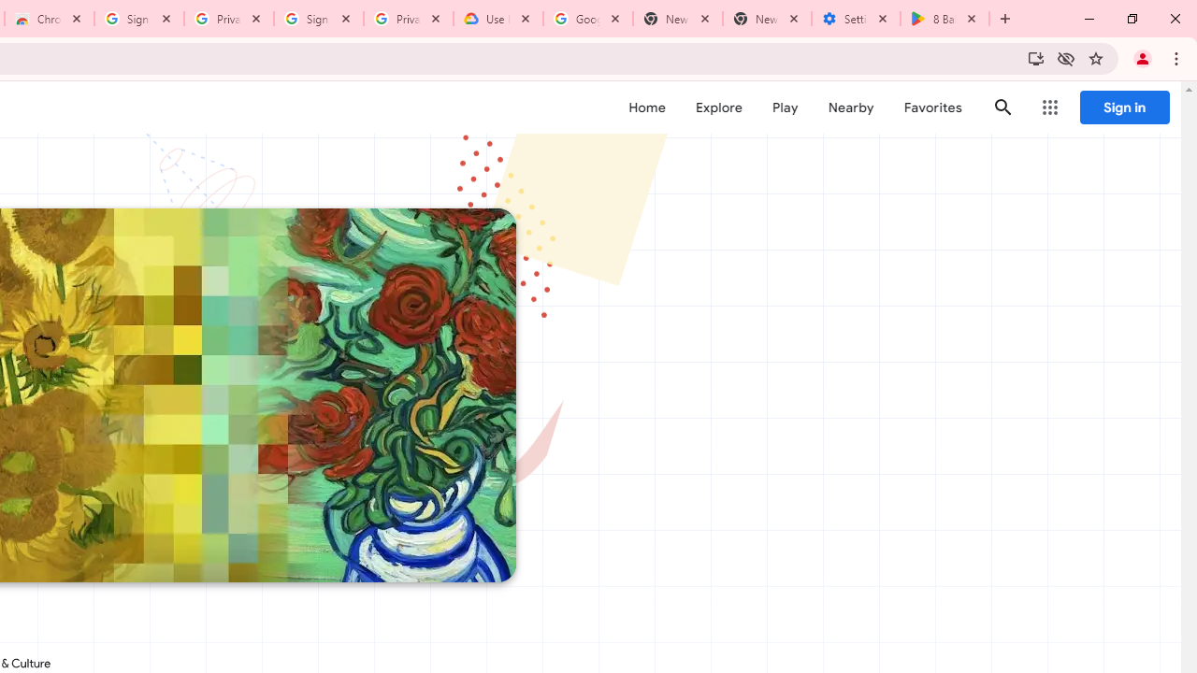 Image resolution: width=1197 pixels, height=673 pixels. What do you see at coordinates (855, 19) in the screenshot?
I see `Settings - System` at bounding box center [855, 19].